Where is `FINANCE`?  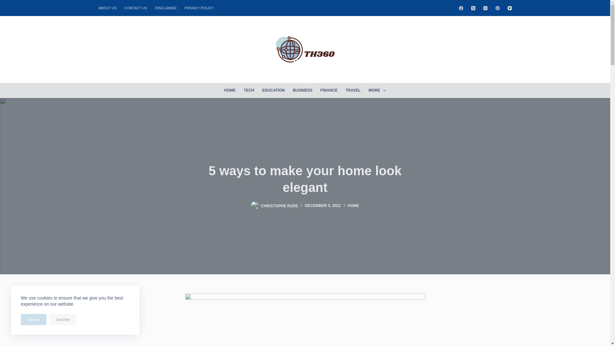 FINANCE is located at coordinates (329, 90).